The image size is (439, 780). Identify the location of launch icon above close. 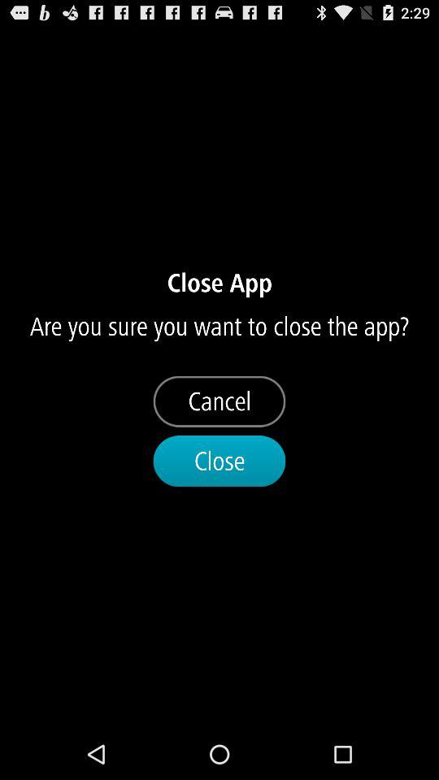
(219, 401).